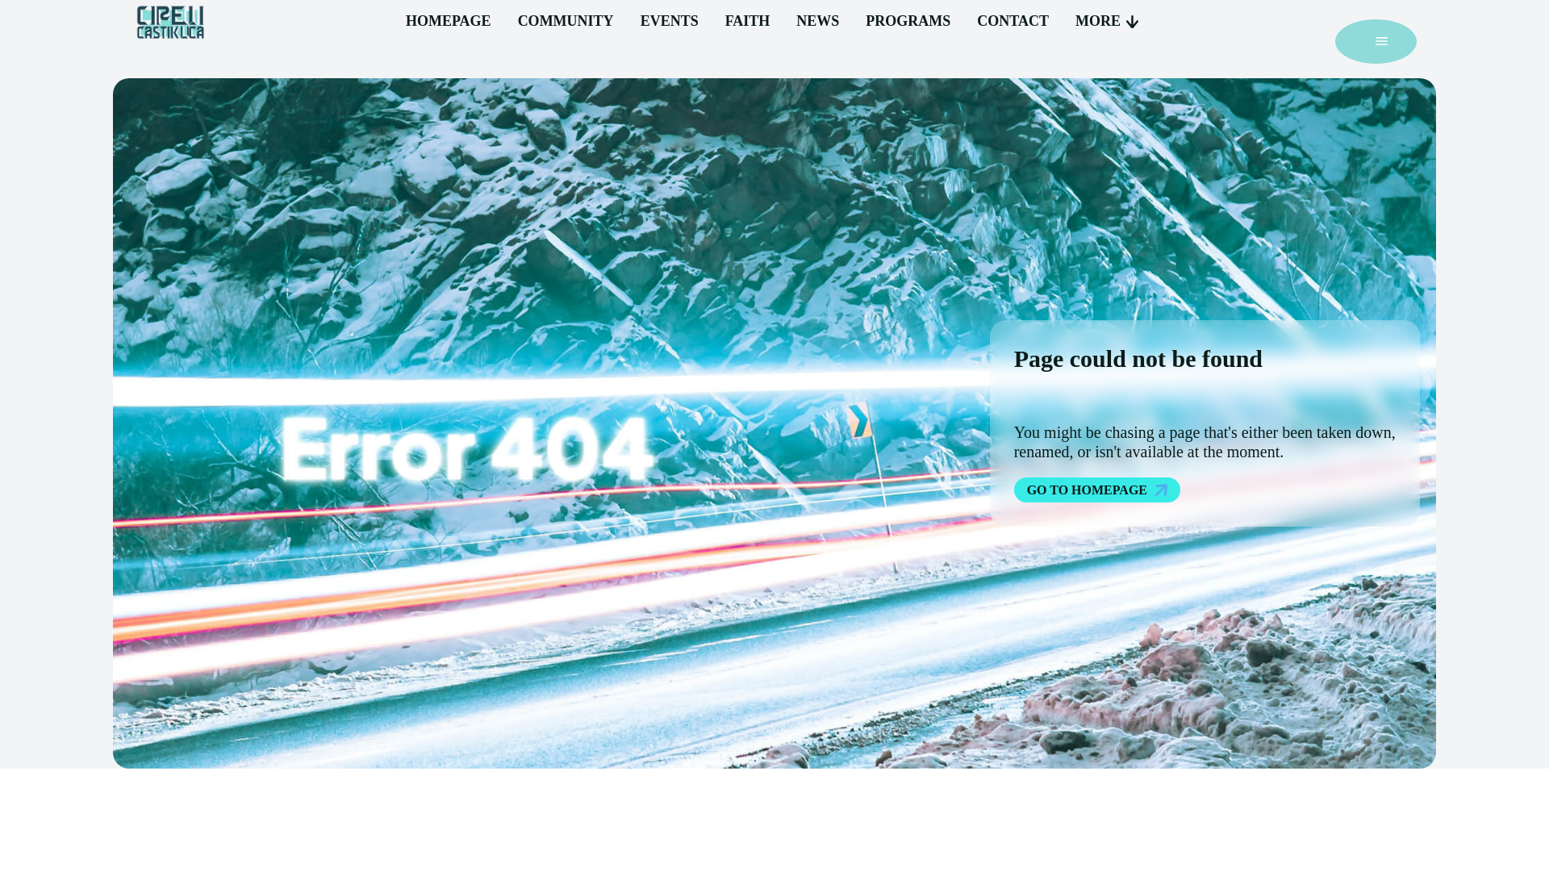  What do you see at coordinates (1097, 490) in the screenshot?
I see `Go to homepage` at bounding box center [1097, 490].